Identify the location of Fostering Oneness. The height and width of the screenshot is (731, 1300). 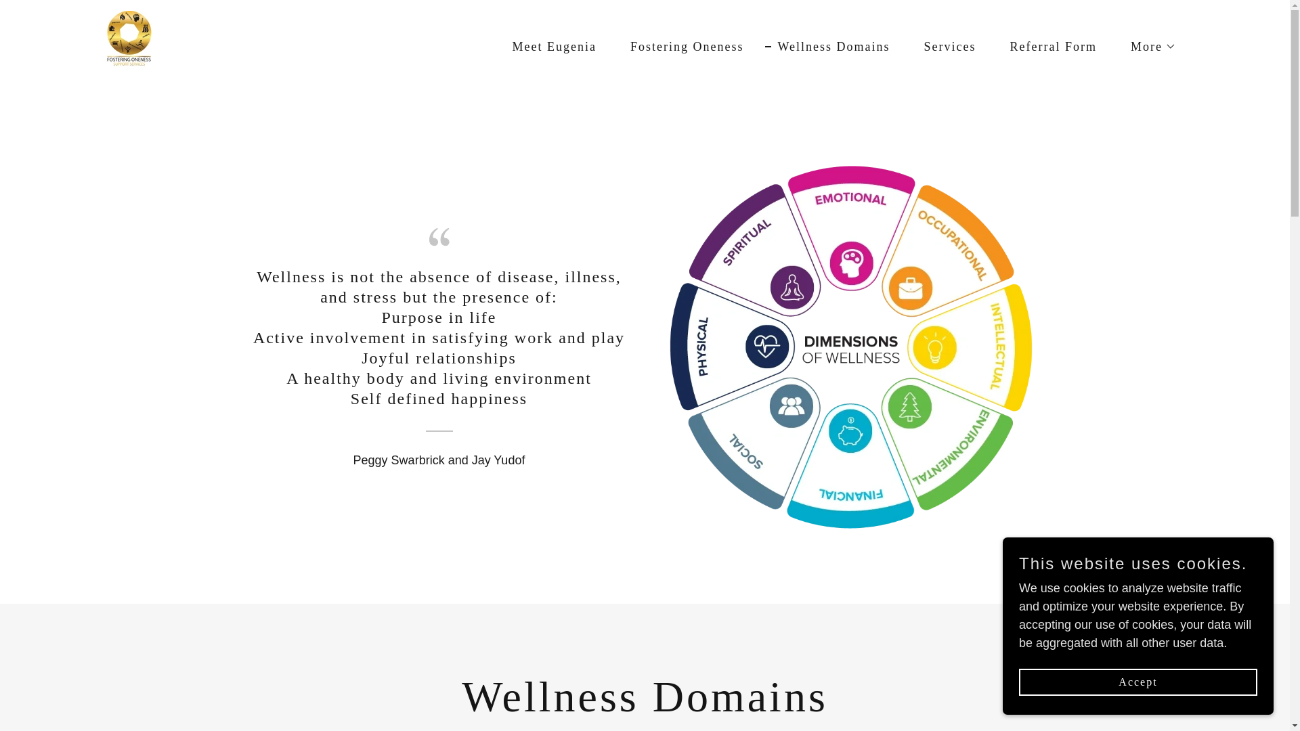
(681, 46).